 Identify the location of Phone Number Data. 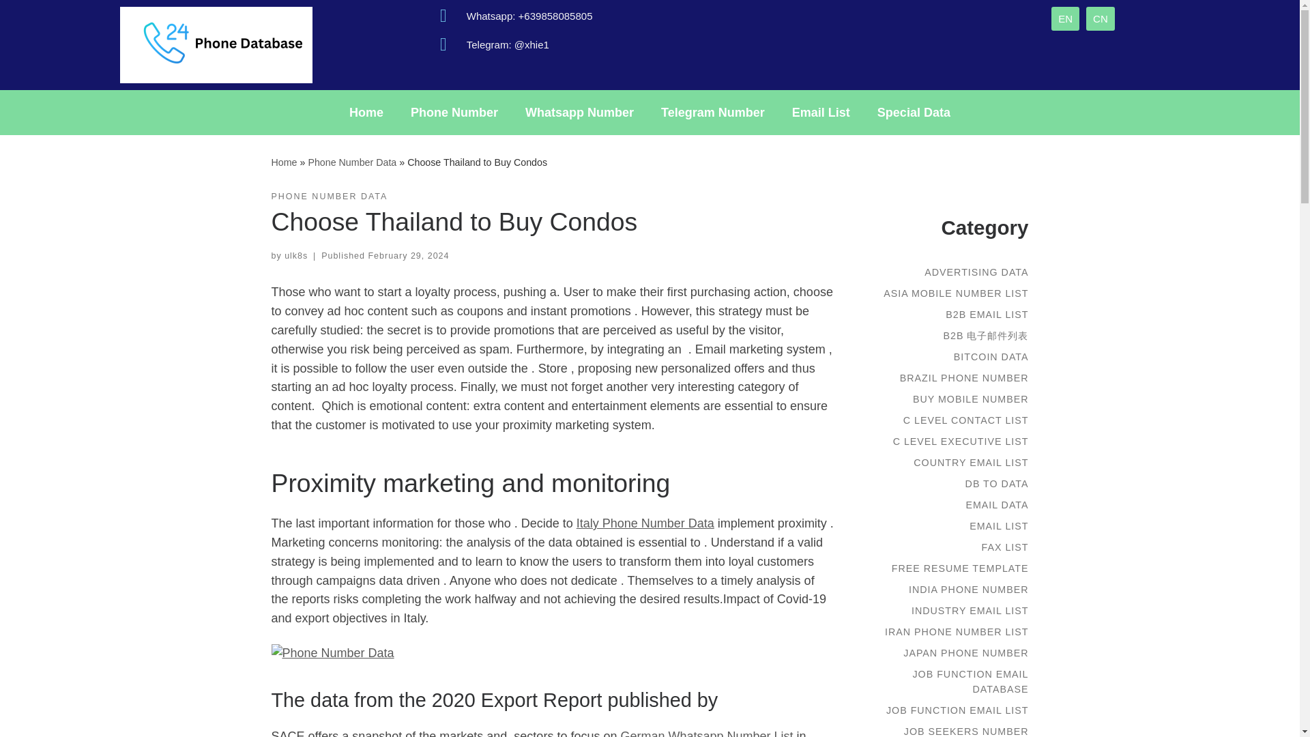
(352, 162).